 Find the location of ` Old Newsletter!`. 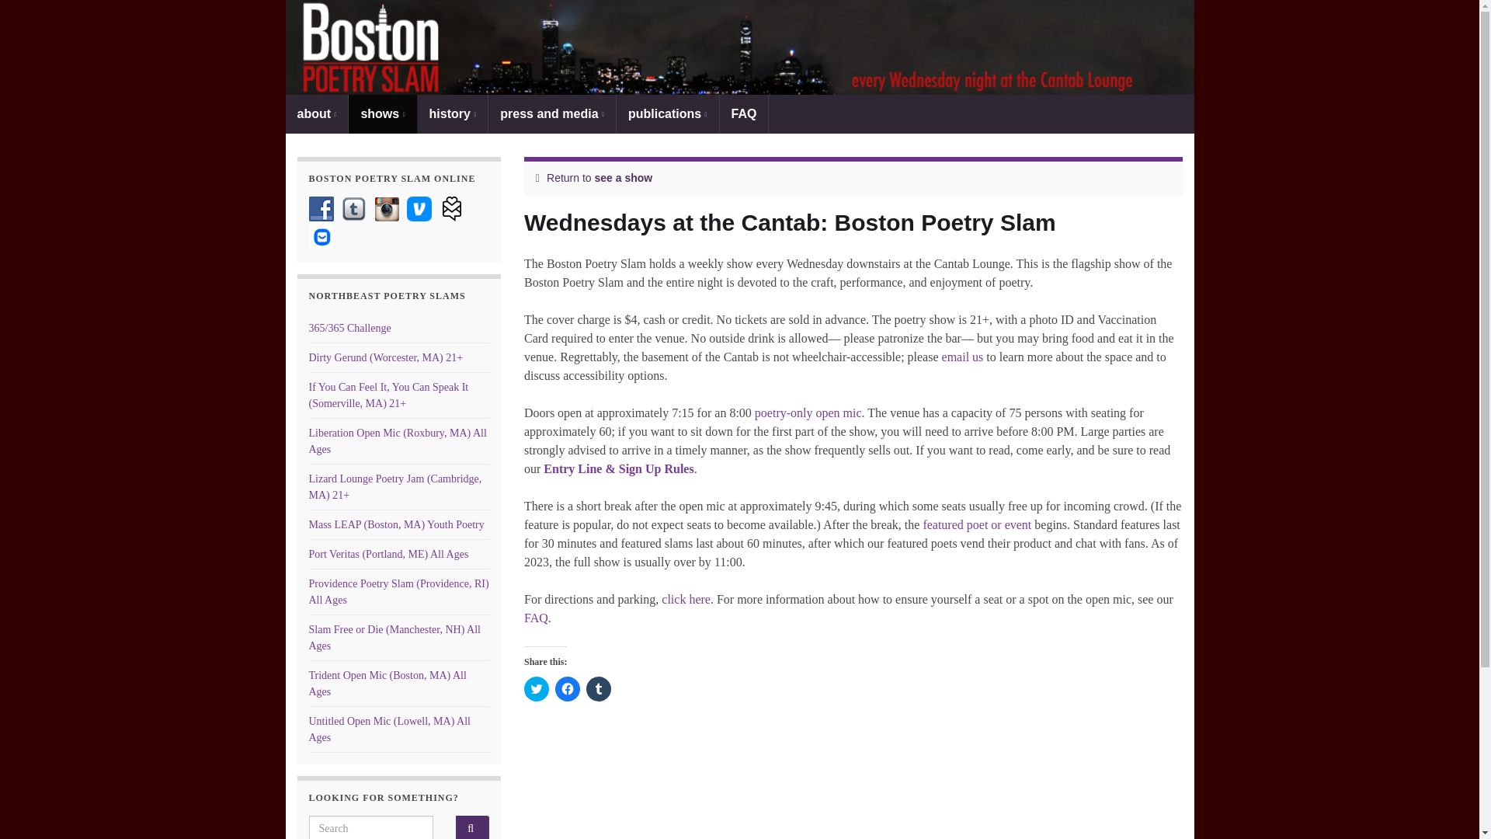

 Old Newsletter! is located at coordinates (452, 208).